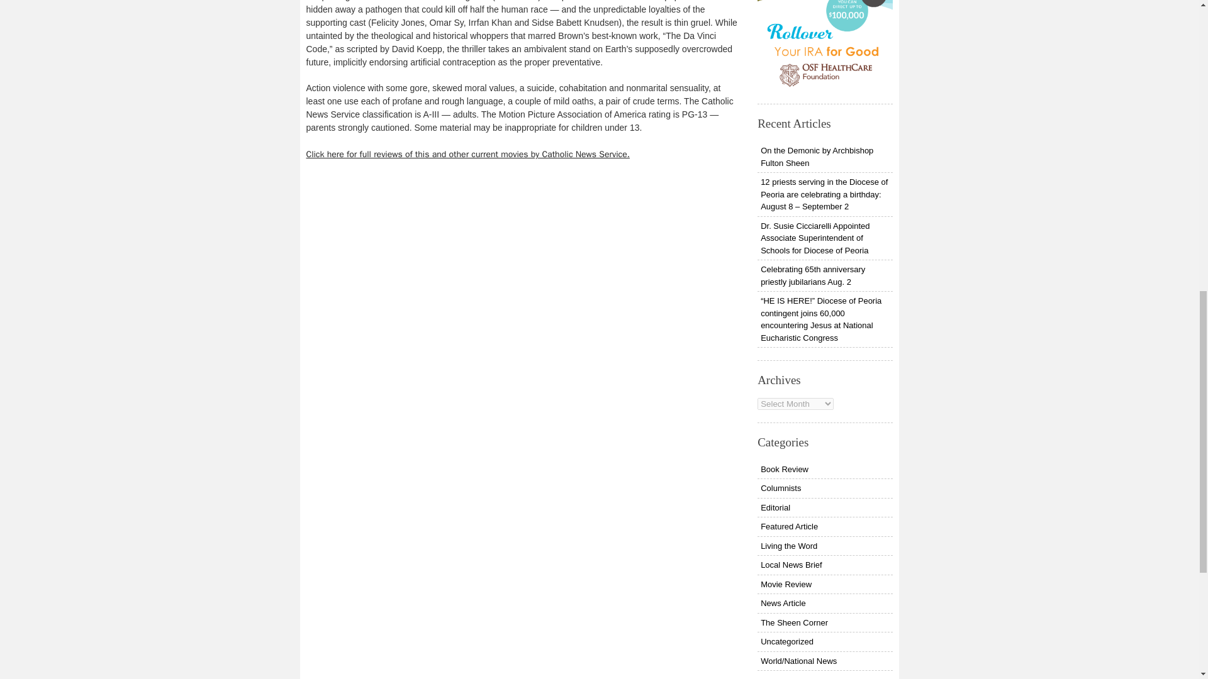 The height and width of the screenshot is (679, 1208). What do you see at coordinates (824, 527) in the screenshot?
I see `Featured Article` at bounding box center [824, 527].